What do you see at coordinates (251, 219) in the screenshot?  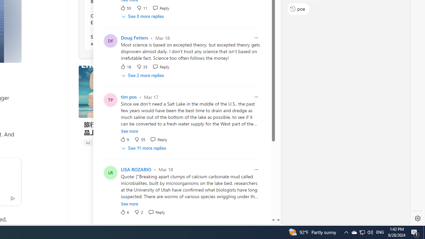 I see `Feedback` at bounding box center [251, 219].